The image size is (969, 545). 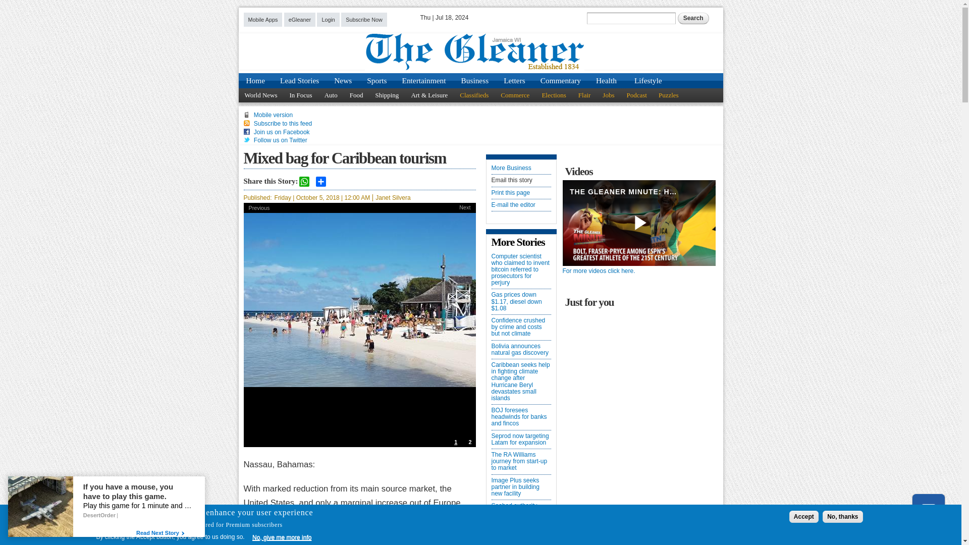 What do you see at coordinates (693, 18) in the screenshot?
I see `Search` at bounding box center [693, 18].